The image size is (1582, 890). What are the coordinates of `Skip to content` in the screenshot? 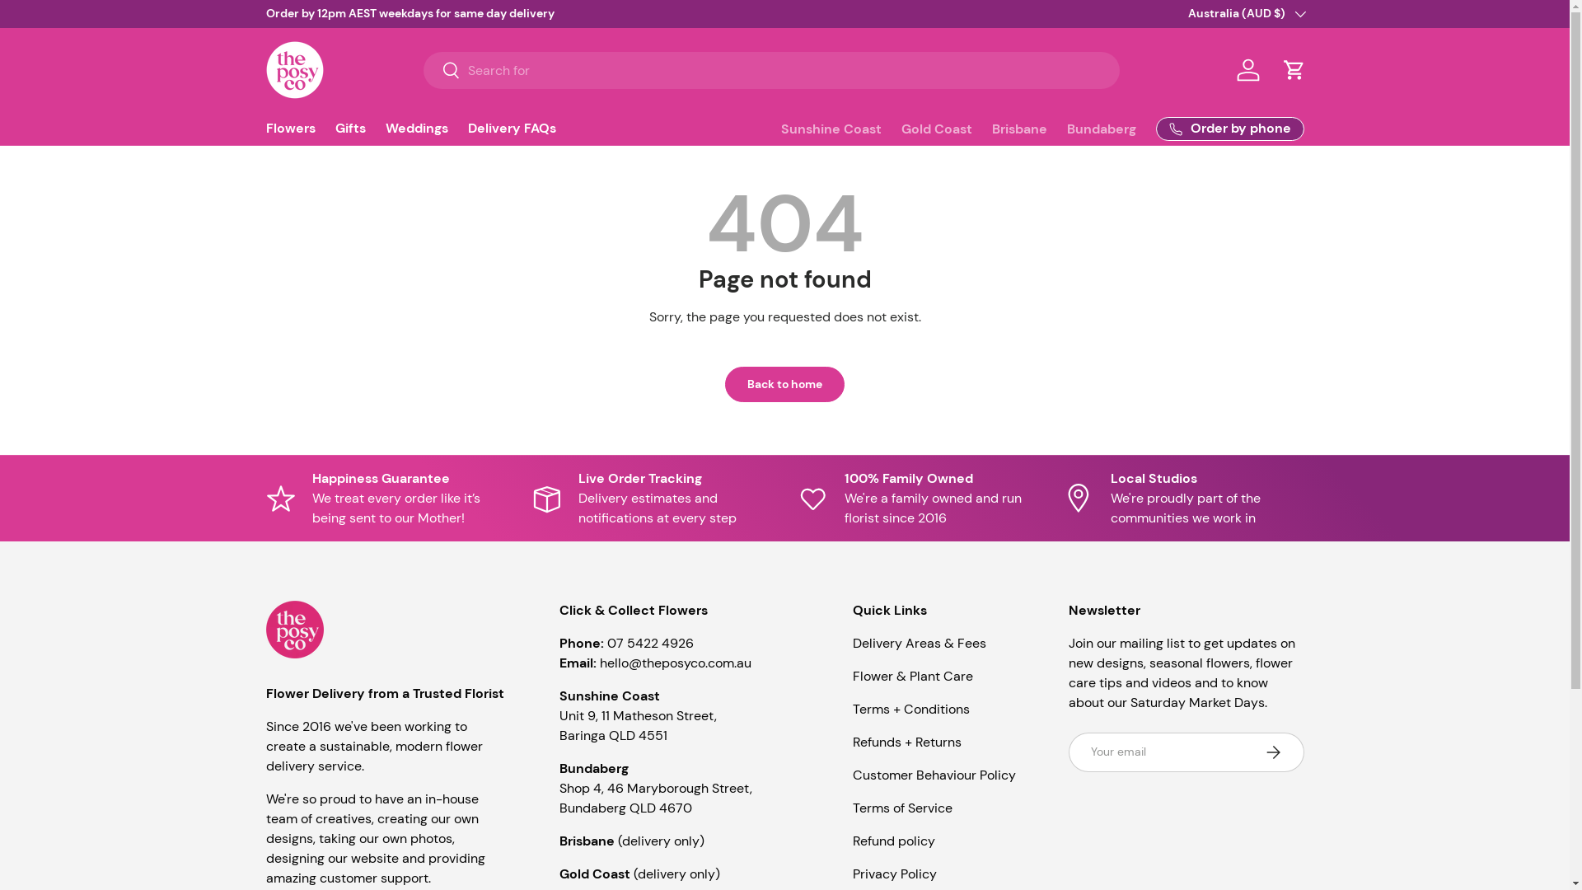 It's located at (74, 23).